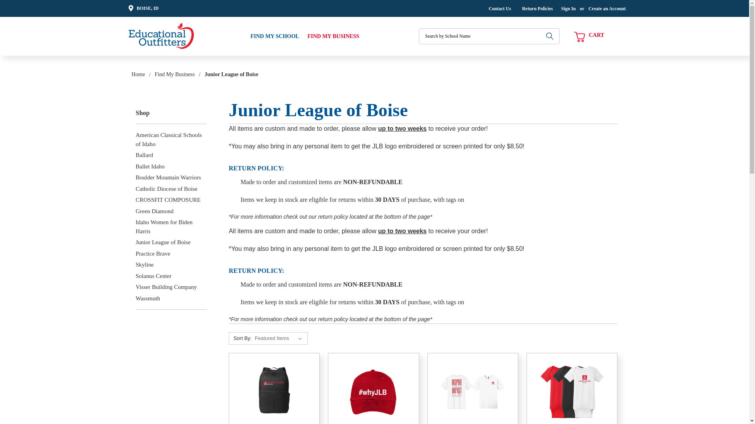  Describe the element at coordinates (171, 177) in the screenshot. I see `Boulder Mountain Warriors` at that location.